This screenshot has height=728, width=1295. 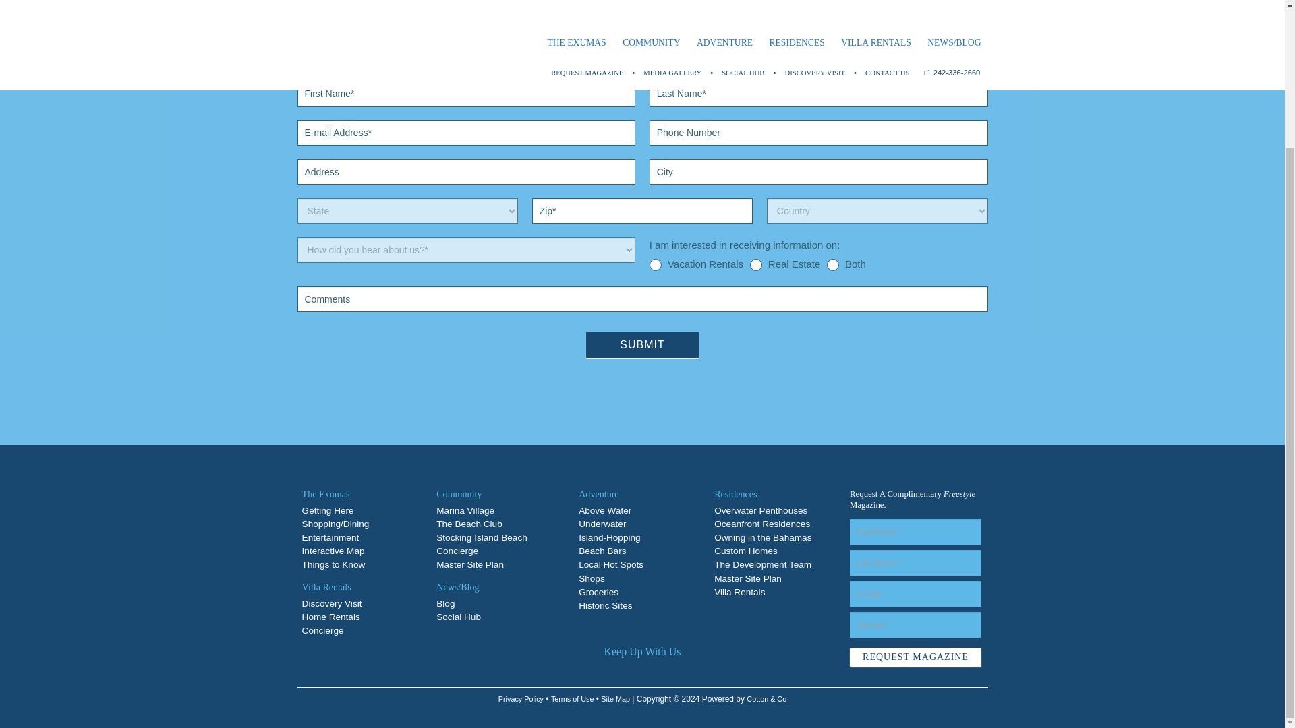 I want to click on Both, so click(x=833, y=264).